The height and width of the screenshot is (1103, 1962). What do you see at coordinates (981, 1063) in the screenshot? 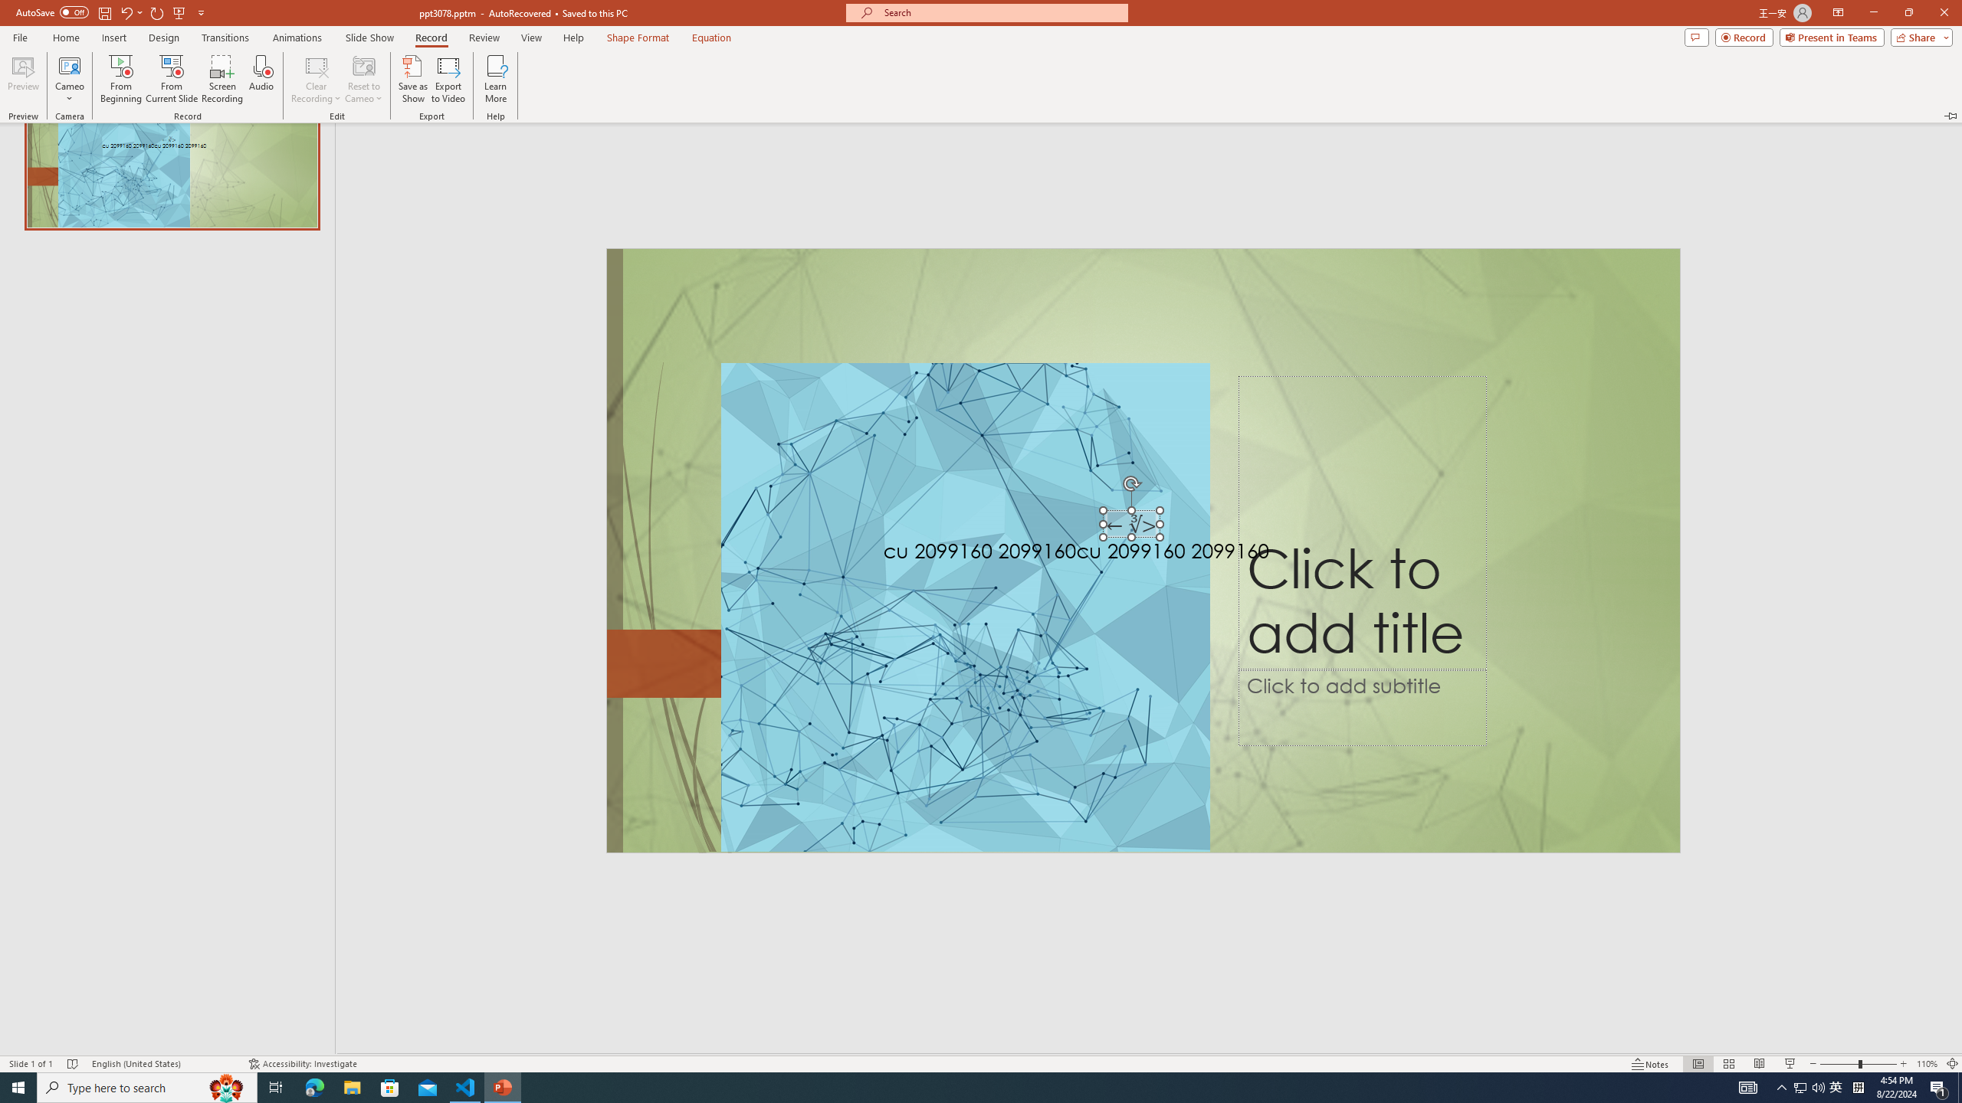
I see `Class: MsoCommandBar` at bounding box center [981, 1063].